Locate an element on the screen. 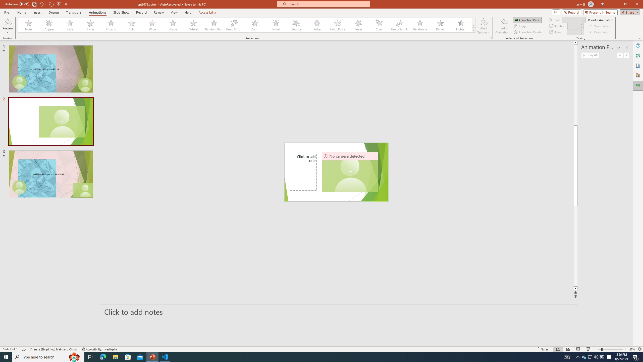 This screenshot has width=643, height=362. Bounce is located at coordinates (296, 25).